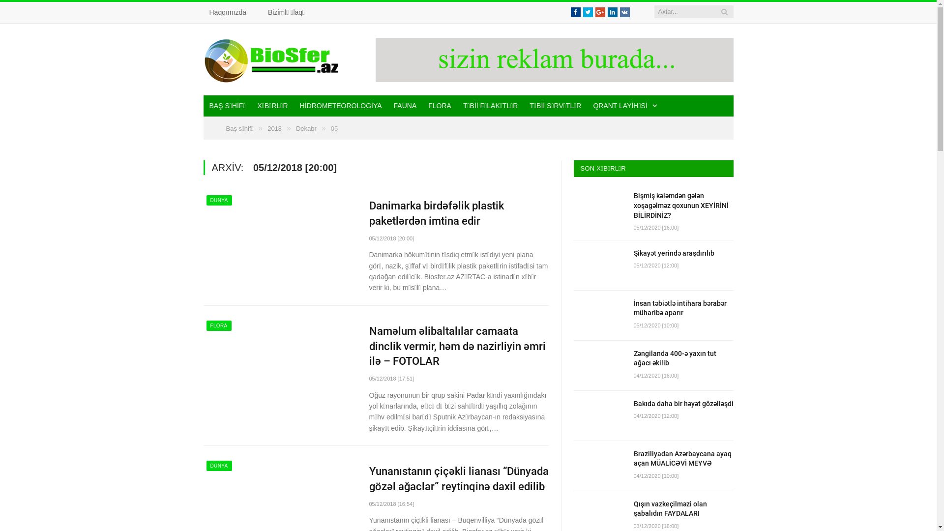 This screenshot has width=944, height=531. What do you see at coordinates (600, 12) in the screenshot?
I see `Google+` at bounding box center [600, 12].